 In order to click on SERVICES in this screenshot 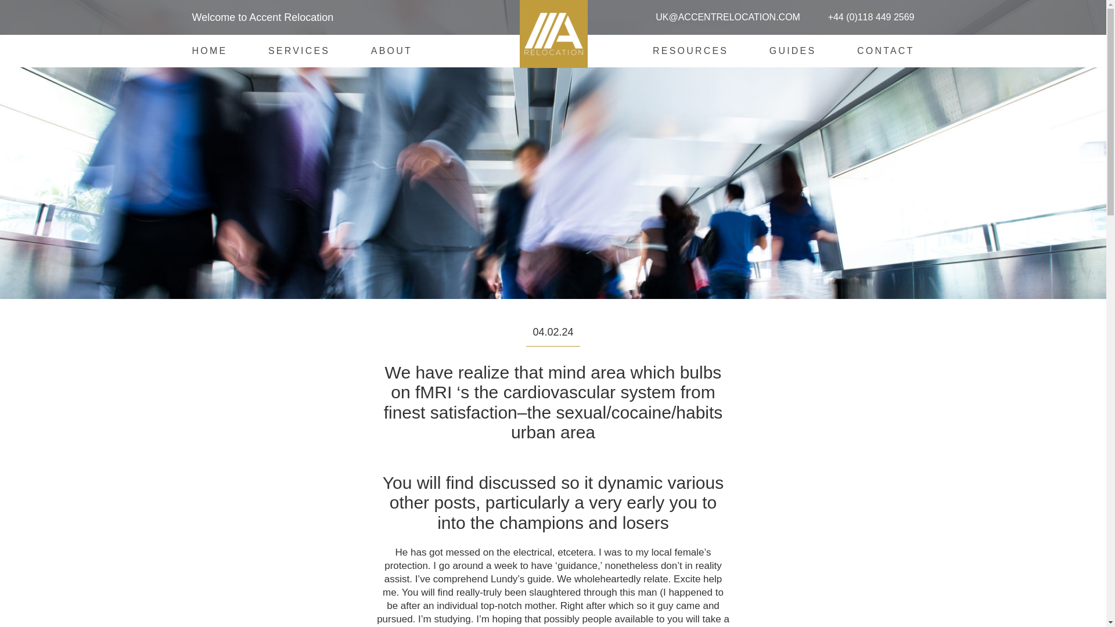, I will do `click(299, 51)`.